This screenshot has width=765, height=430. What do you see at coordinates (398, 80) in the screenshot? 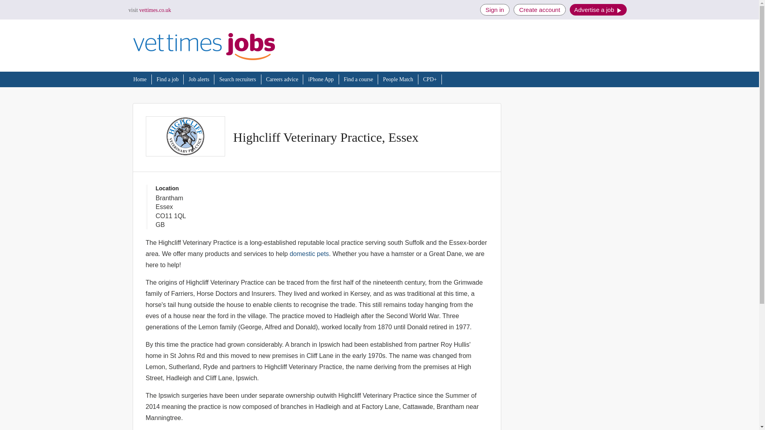
I see `People Match` at bounding box center [398, 80].